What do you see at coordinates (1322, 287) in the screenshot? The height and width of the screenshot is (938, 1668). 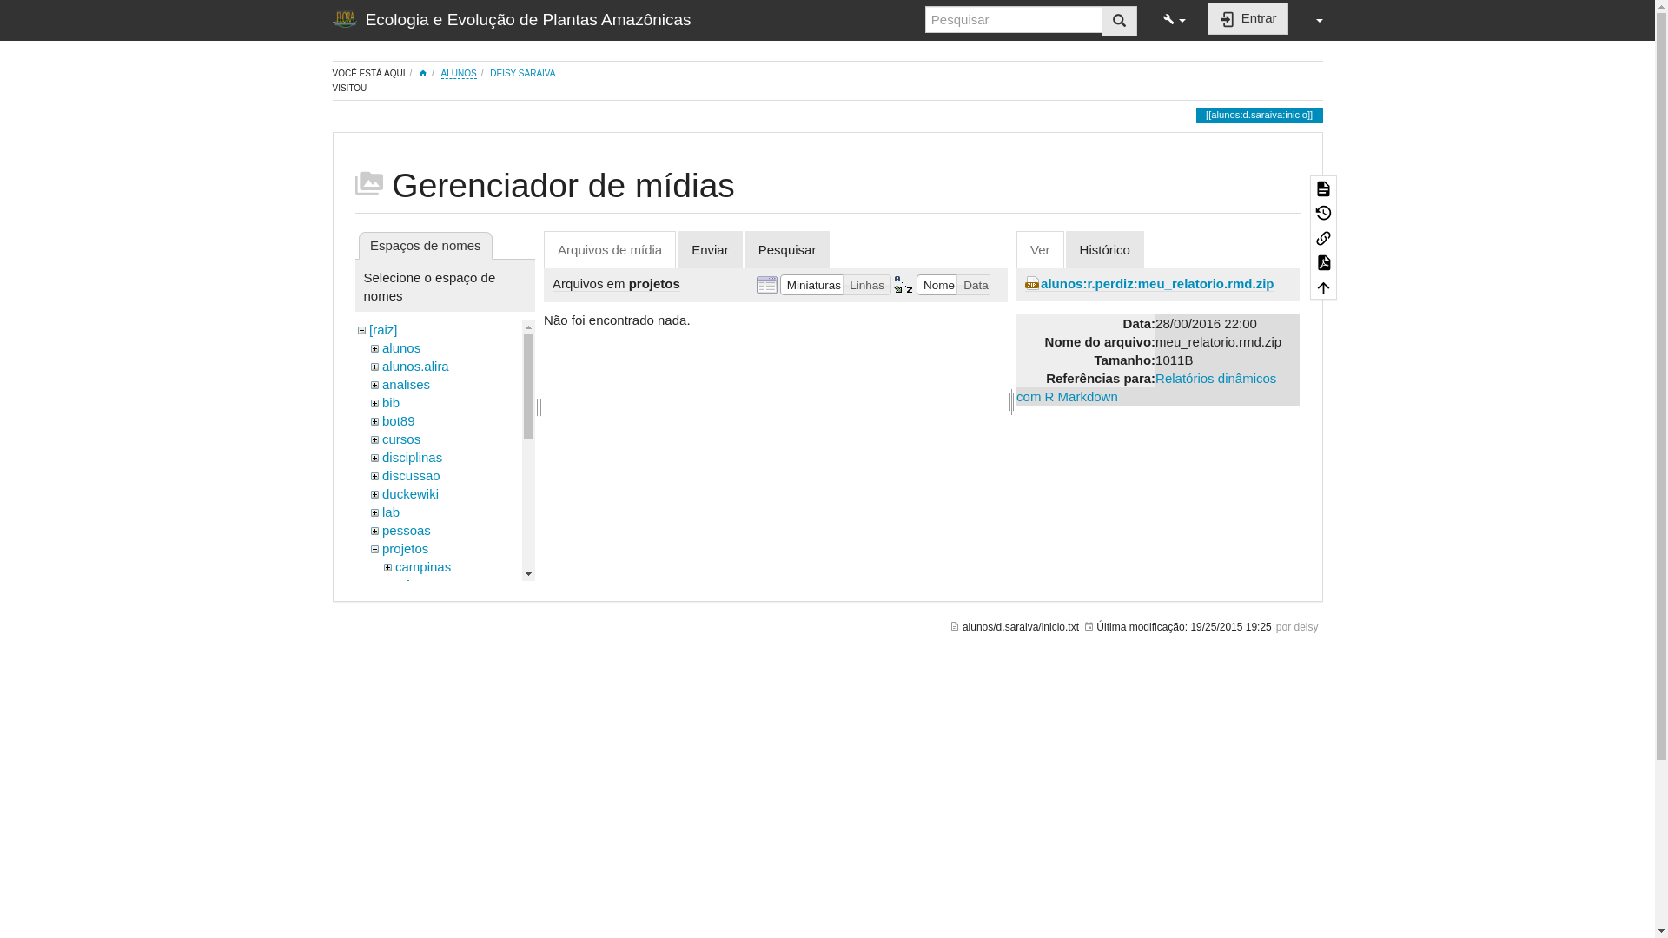 I see `Voltar ao topo [t]` at bounding box center [1322, 287].